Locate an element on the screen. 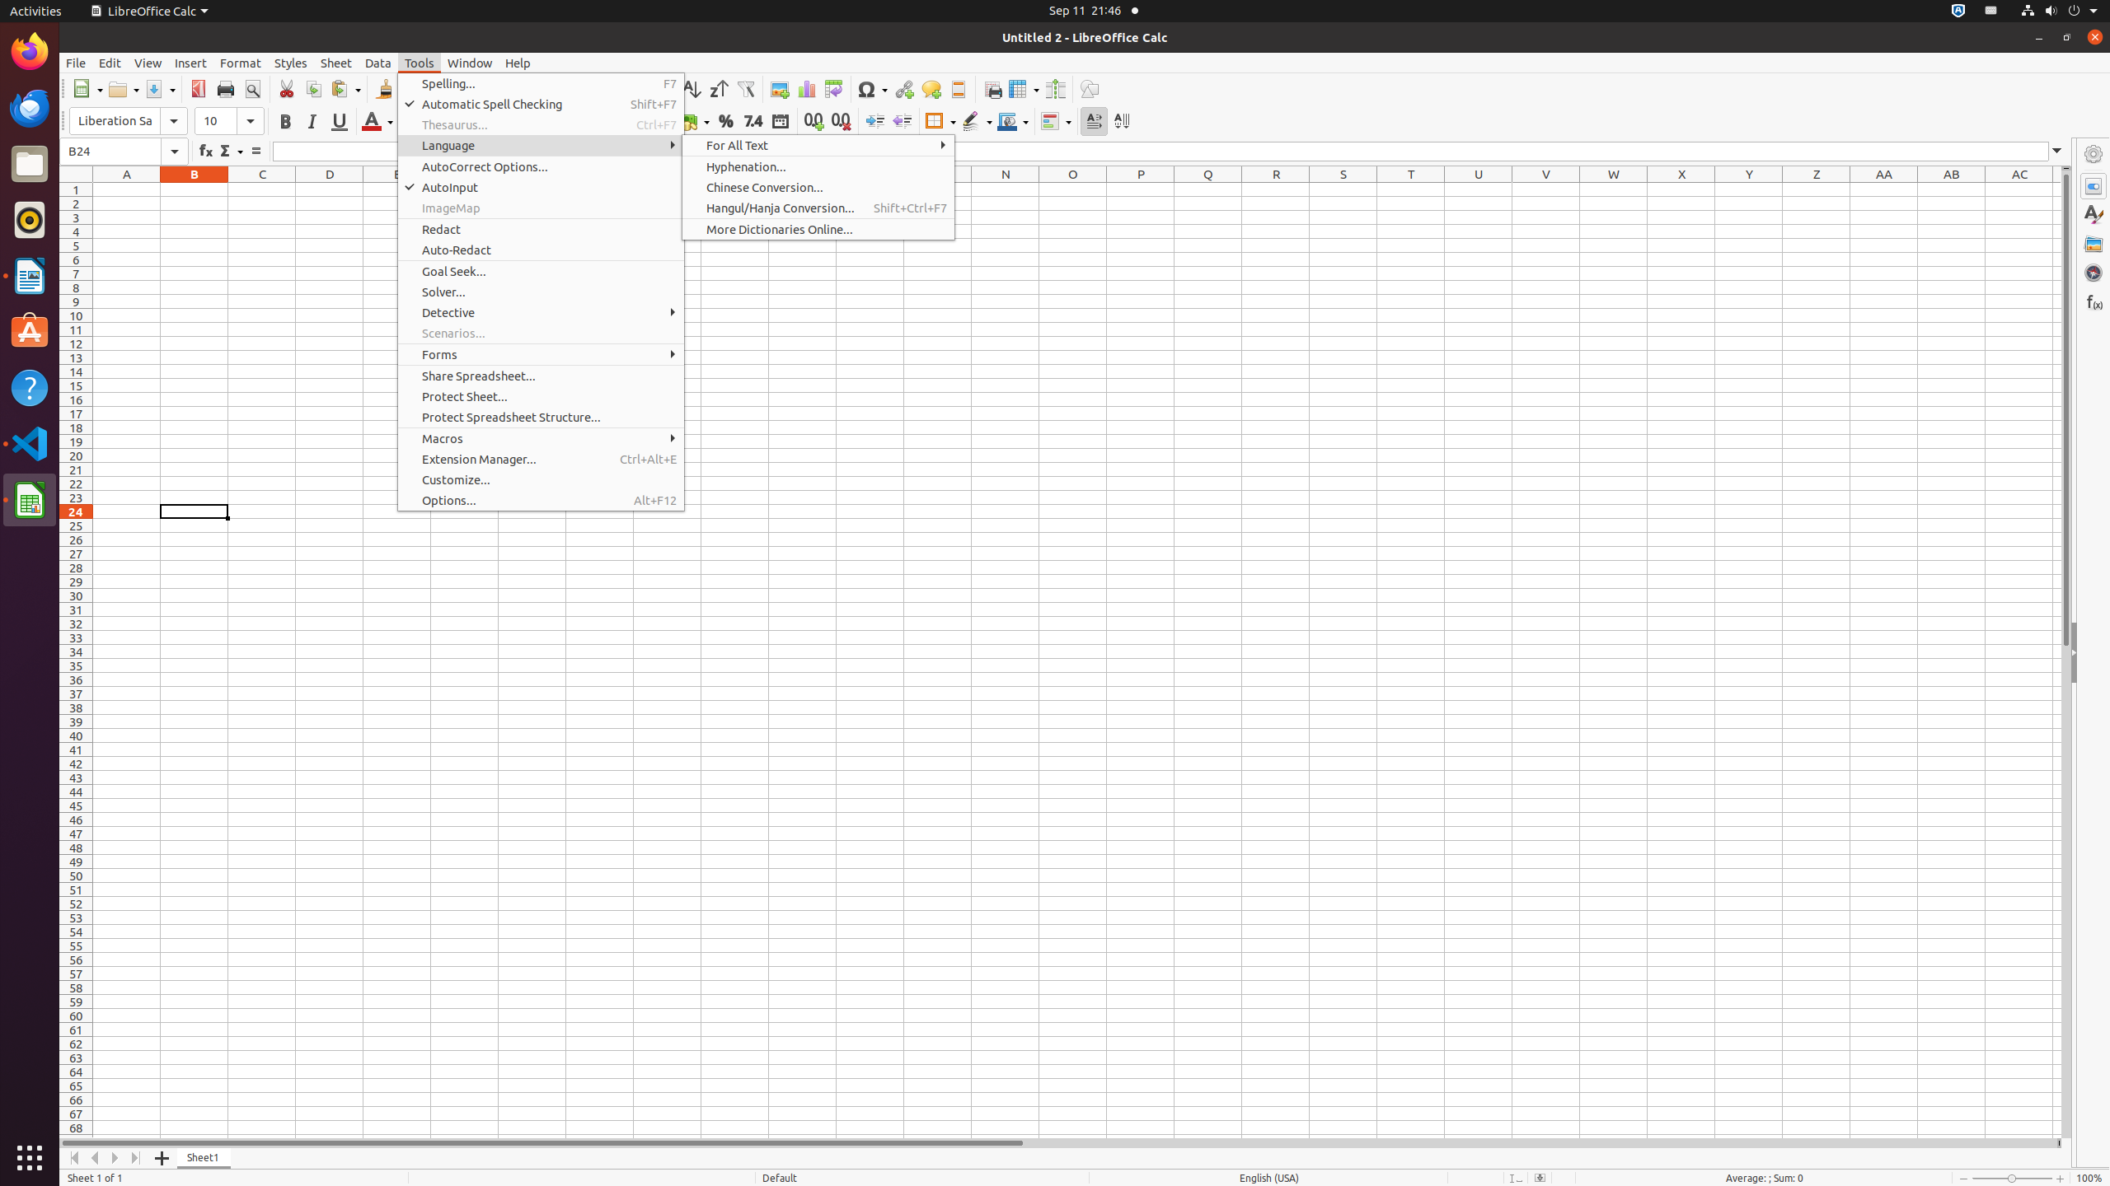  AA1 is located at coordinates (1884, 189).